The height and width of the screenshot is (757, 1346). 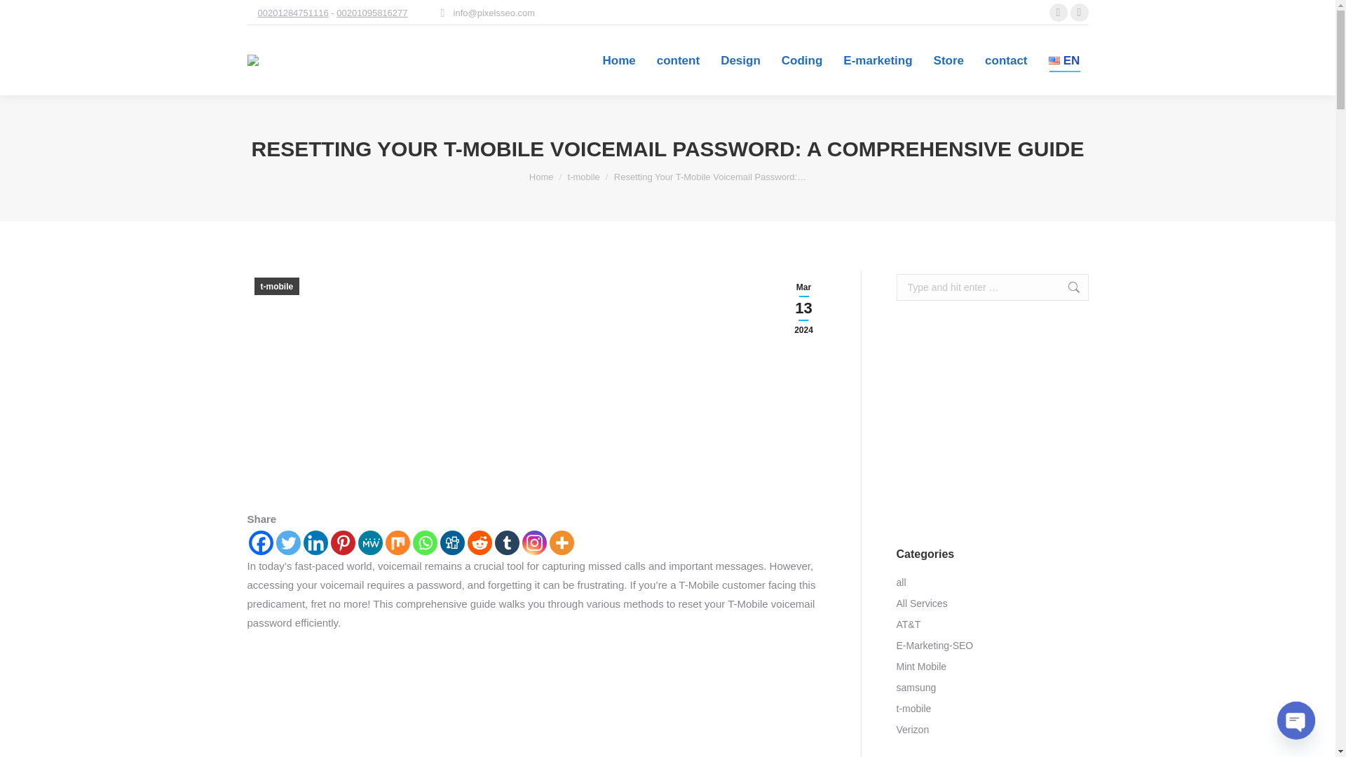 What do you see at coordinates (949, 60) in the screenshot?
I see `Store` at bounding box center [949, 60].